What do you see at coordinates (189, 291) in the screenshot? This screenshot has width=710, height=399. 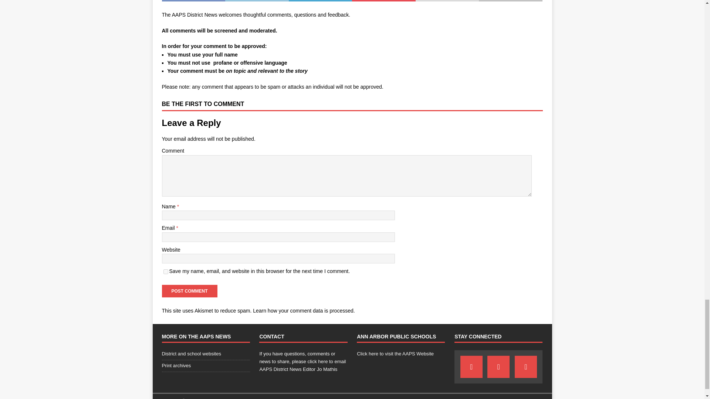 I see `Post Comment` at bounding box center [189, 291].